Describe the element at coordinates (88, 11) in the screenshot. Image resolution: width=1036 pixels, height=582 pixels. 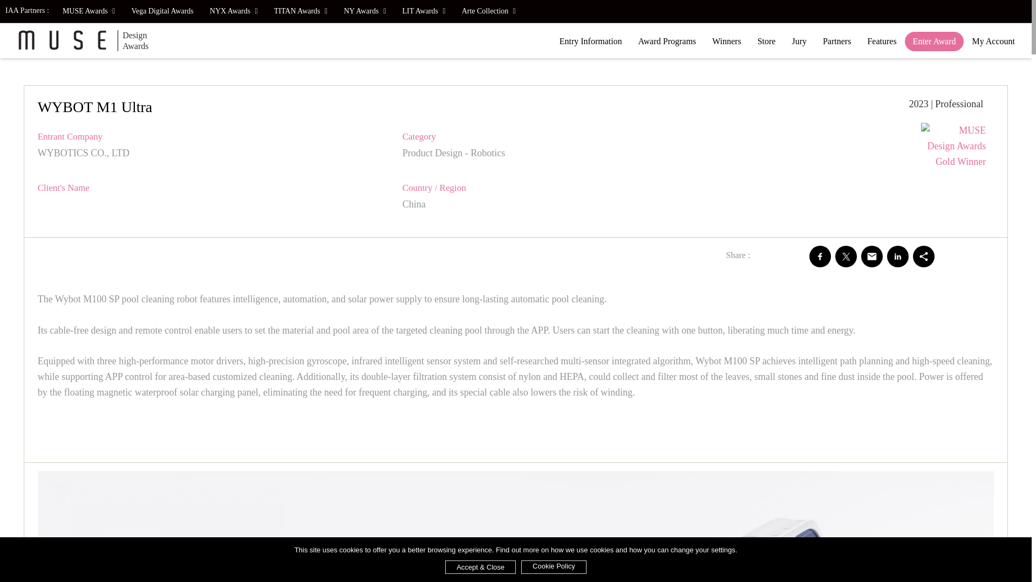
I see `MUSE Awards` at that location.